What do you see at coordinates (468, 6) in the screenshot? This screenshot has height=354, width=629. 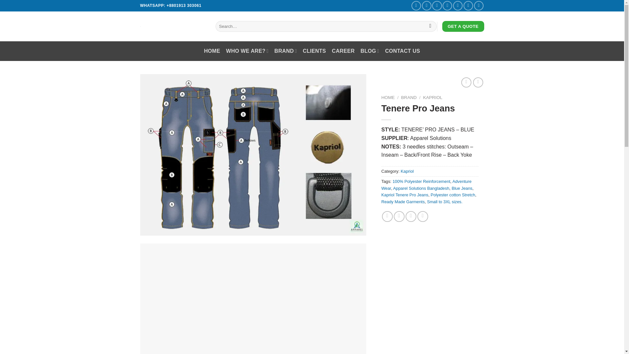 I see `Follow on Pinterest` at bounding box center [468, 6].